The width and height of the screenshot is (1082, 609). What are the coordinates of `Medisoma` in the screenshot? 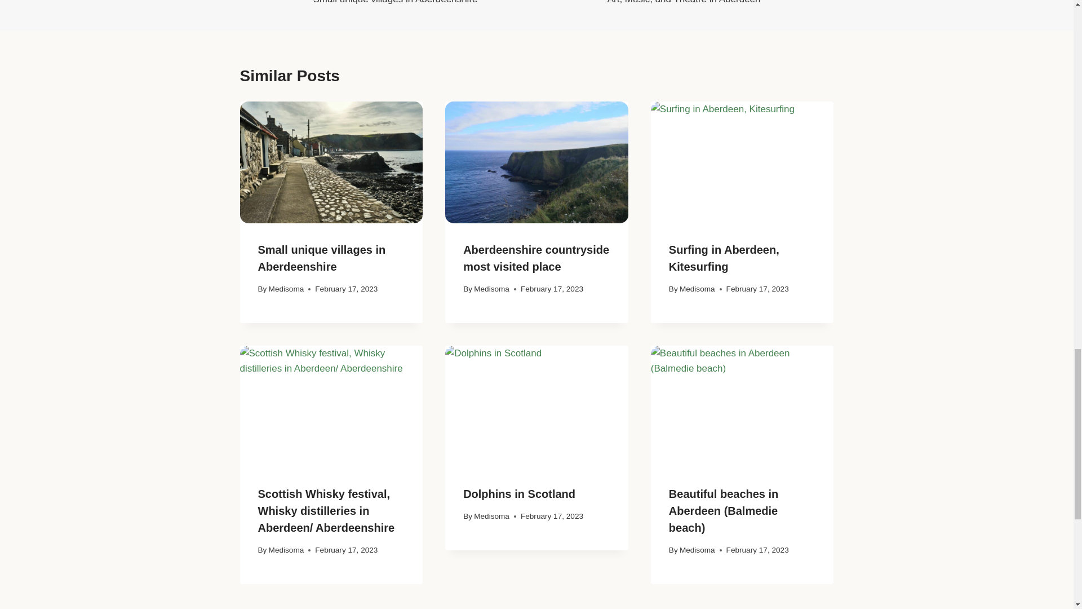 It's located at (648, 3).